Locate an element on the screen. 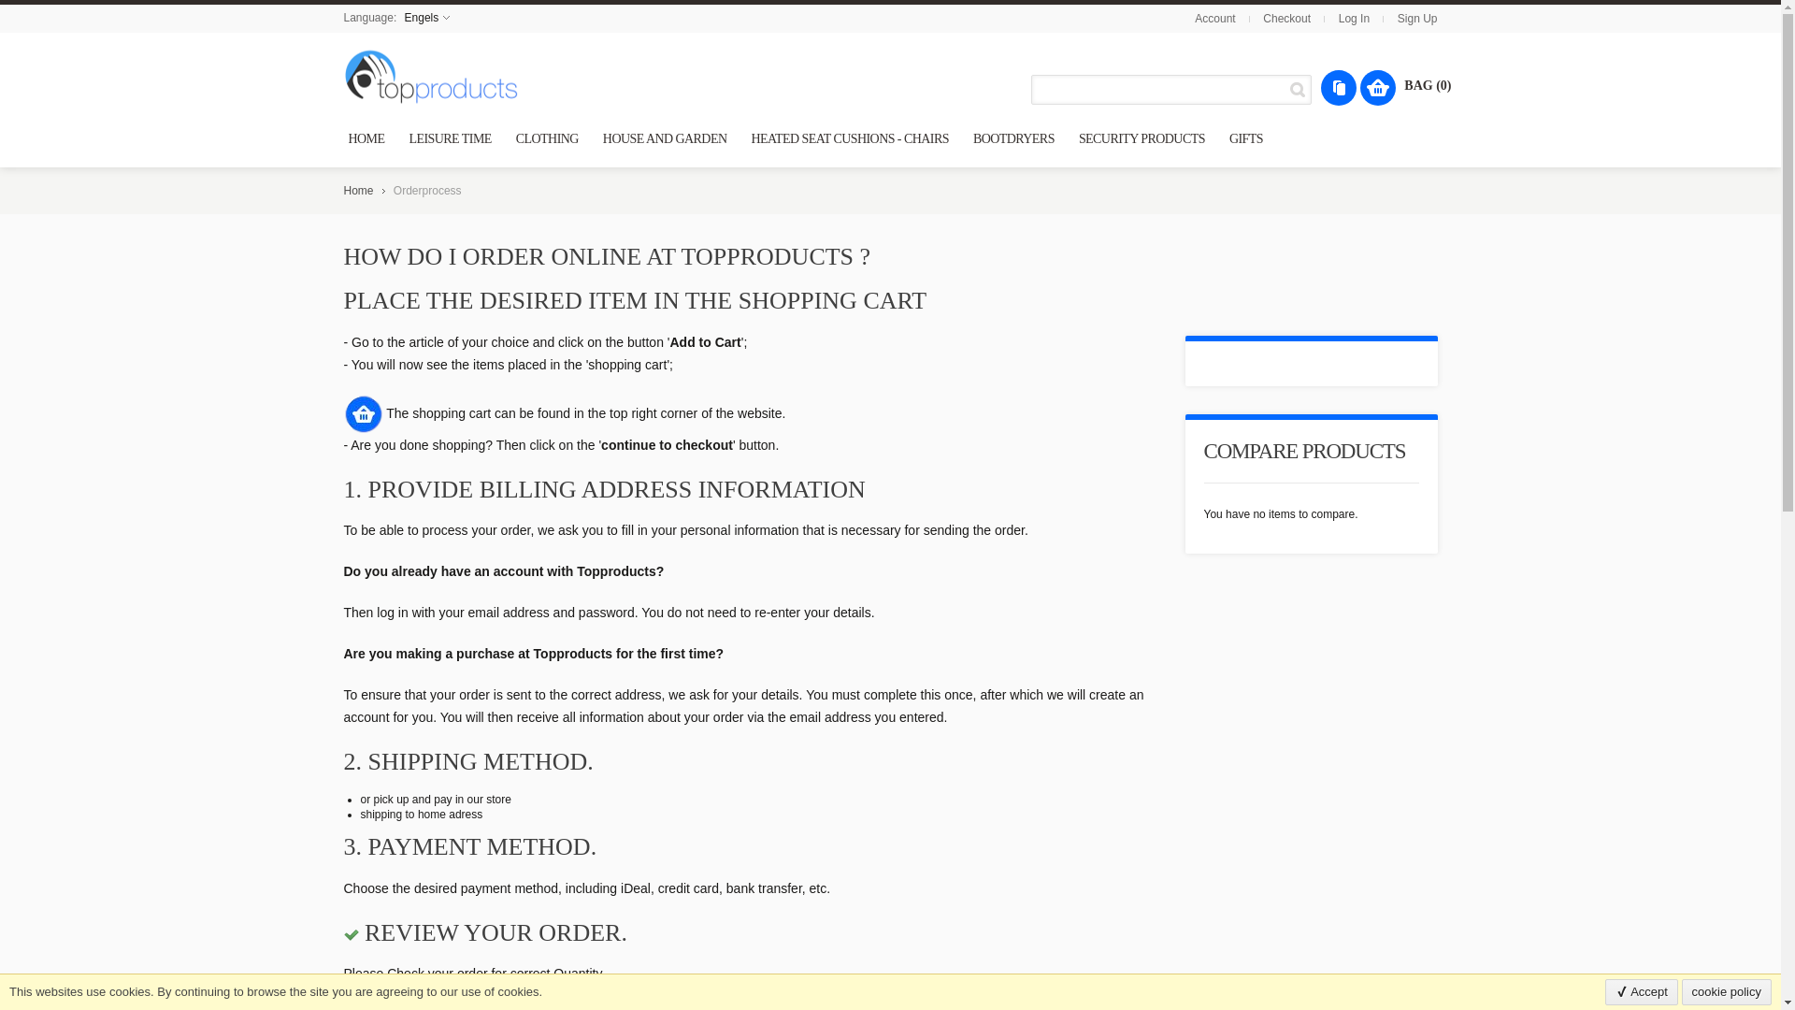 The image size is (1795, 1010). Sign Up is located at coordinates (1417, 19).